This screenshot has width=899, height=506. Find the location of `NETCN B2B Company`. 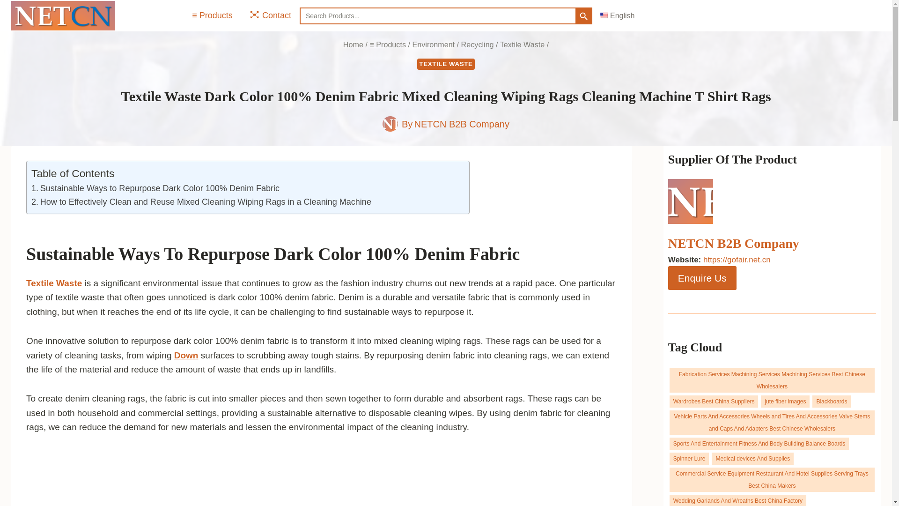

NETCN B2B Company is located at coordinates (462, 124).